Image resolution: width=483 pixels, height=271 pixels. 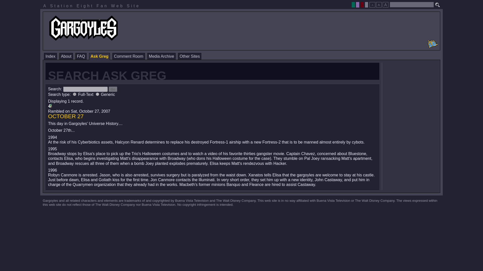 I want to click on Go, so click(x=113, y=89).